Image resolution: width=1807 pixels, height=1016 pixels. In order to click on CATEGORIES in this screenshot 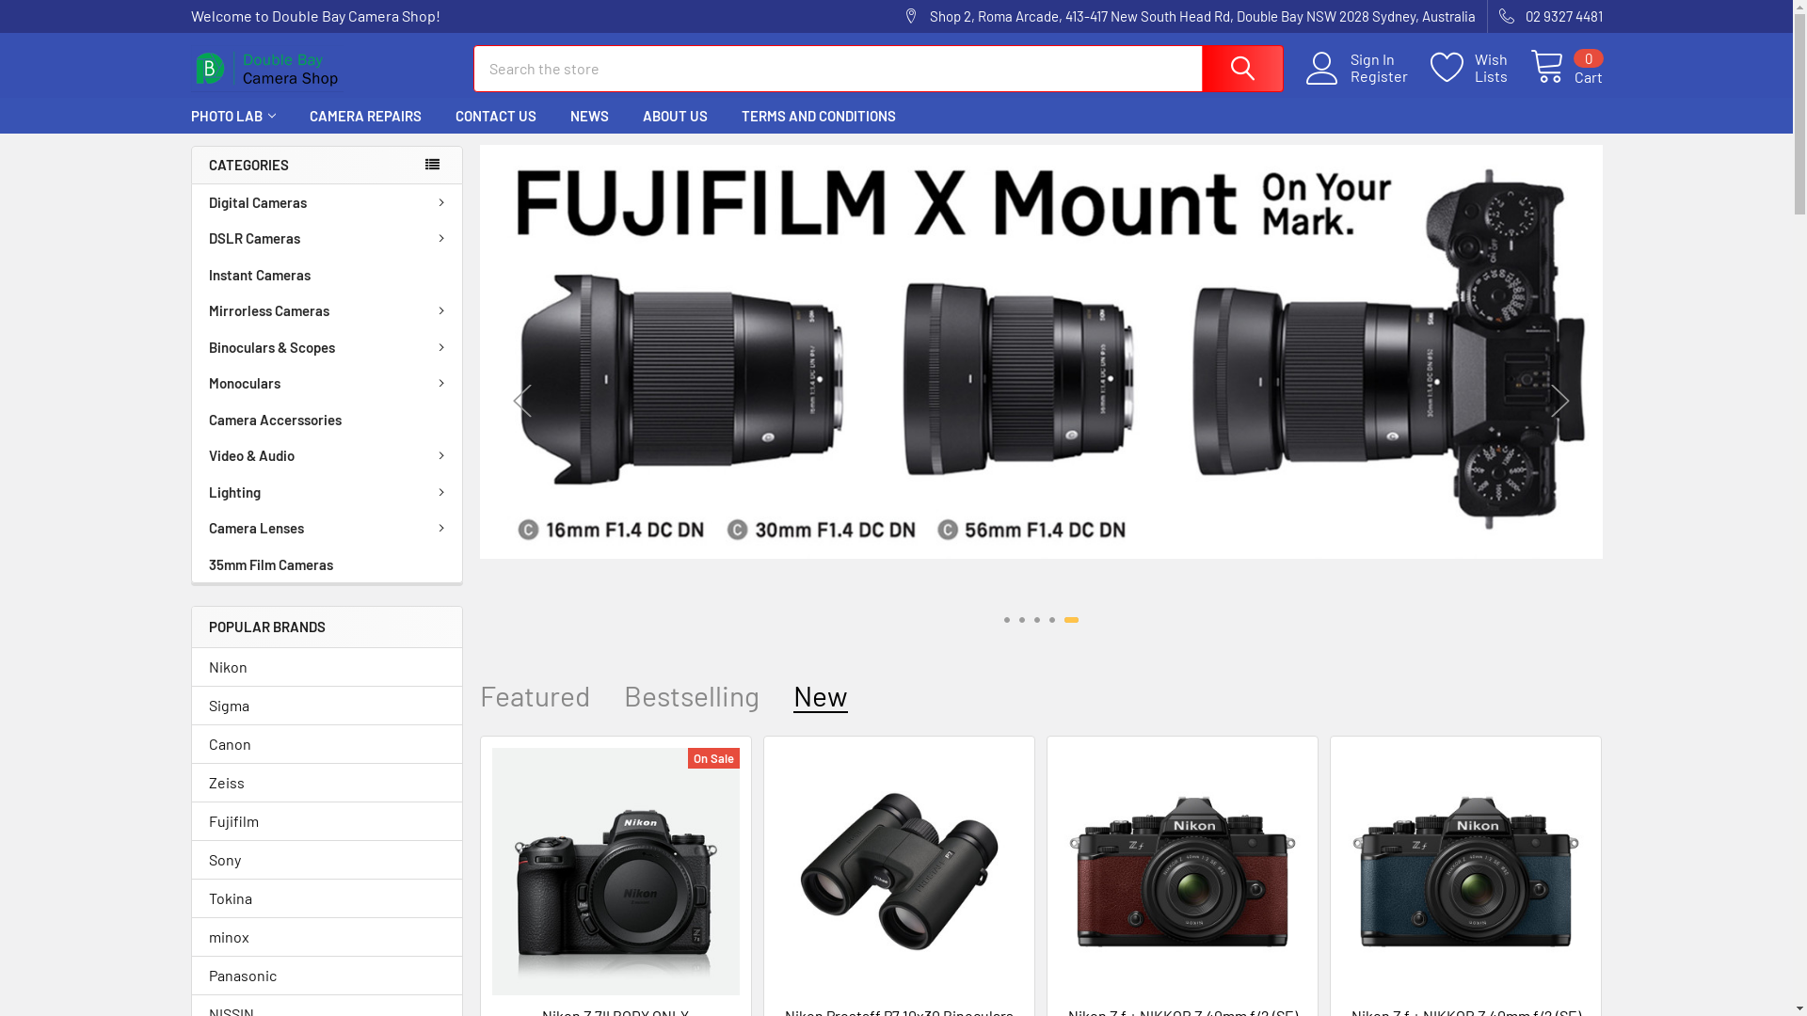, I will do `click(326, 166)`.